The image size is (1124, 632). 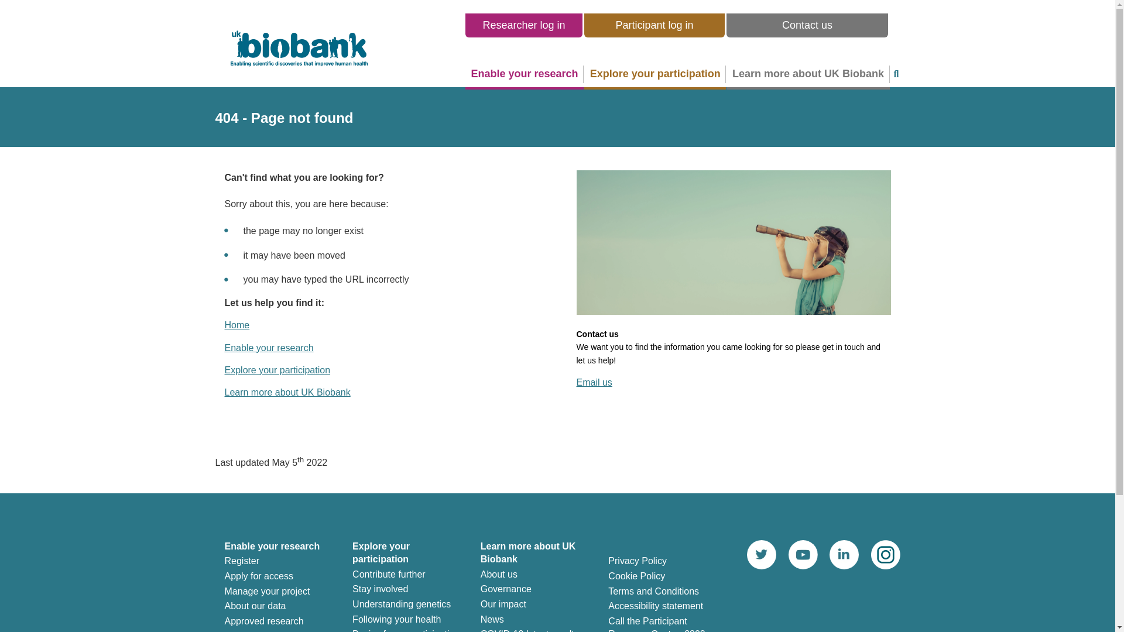 What do you see at coordinates (807, 74) in the screenshot?
I see `Learn more about UK Biobank` at bounding box center [807, 74].